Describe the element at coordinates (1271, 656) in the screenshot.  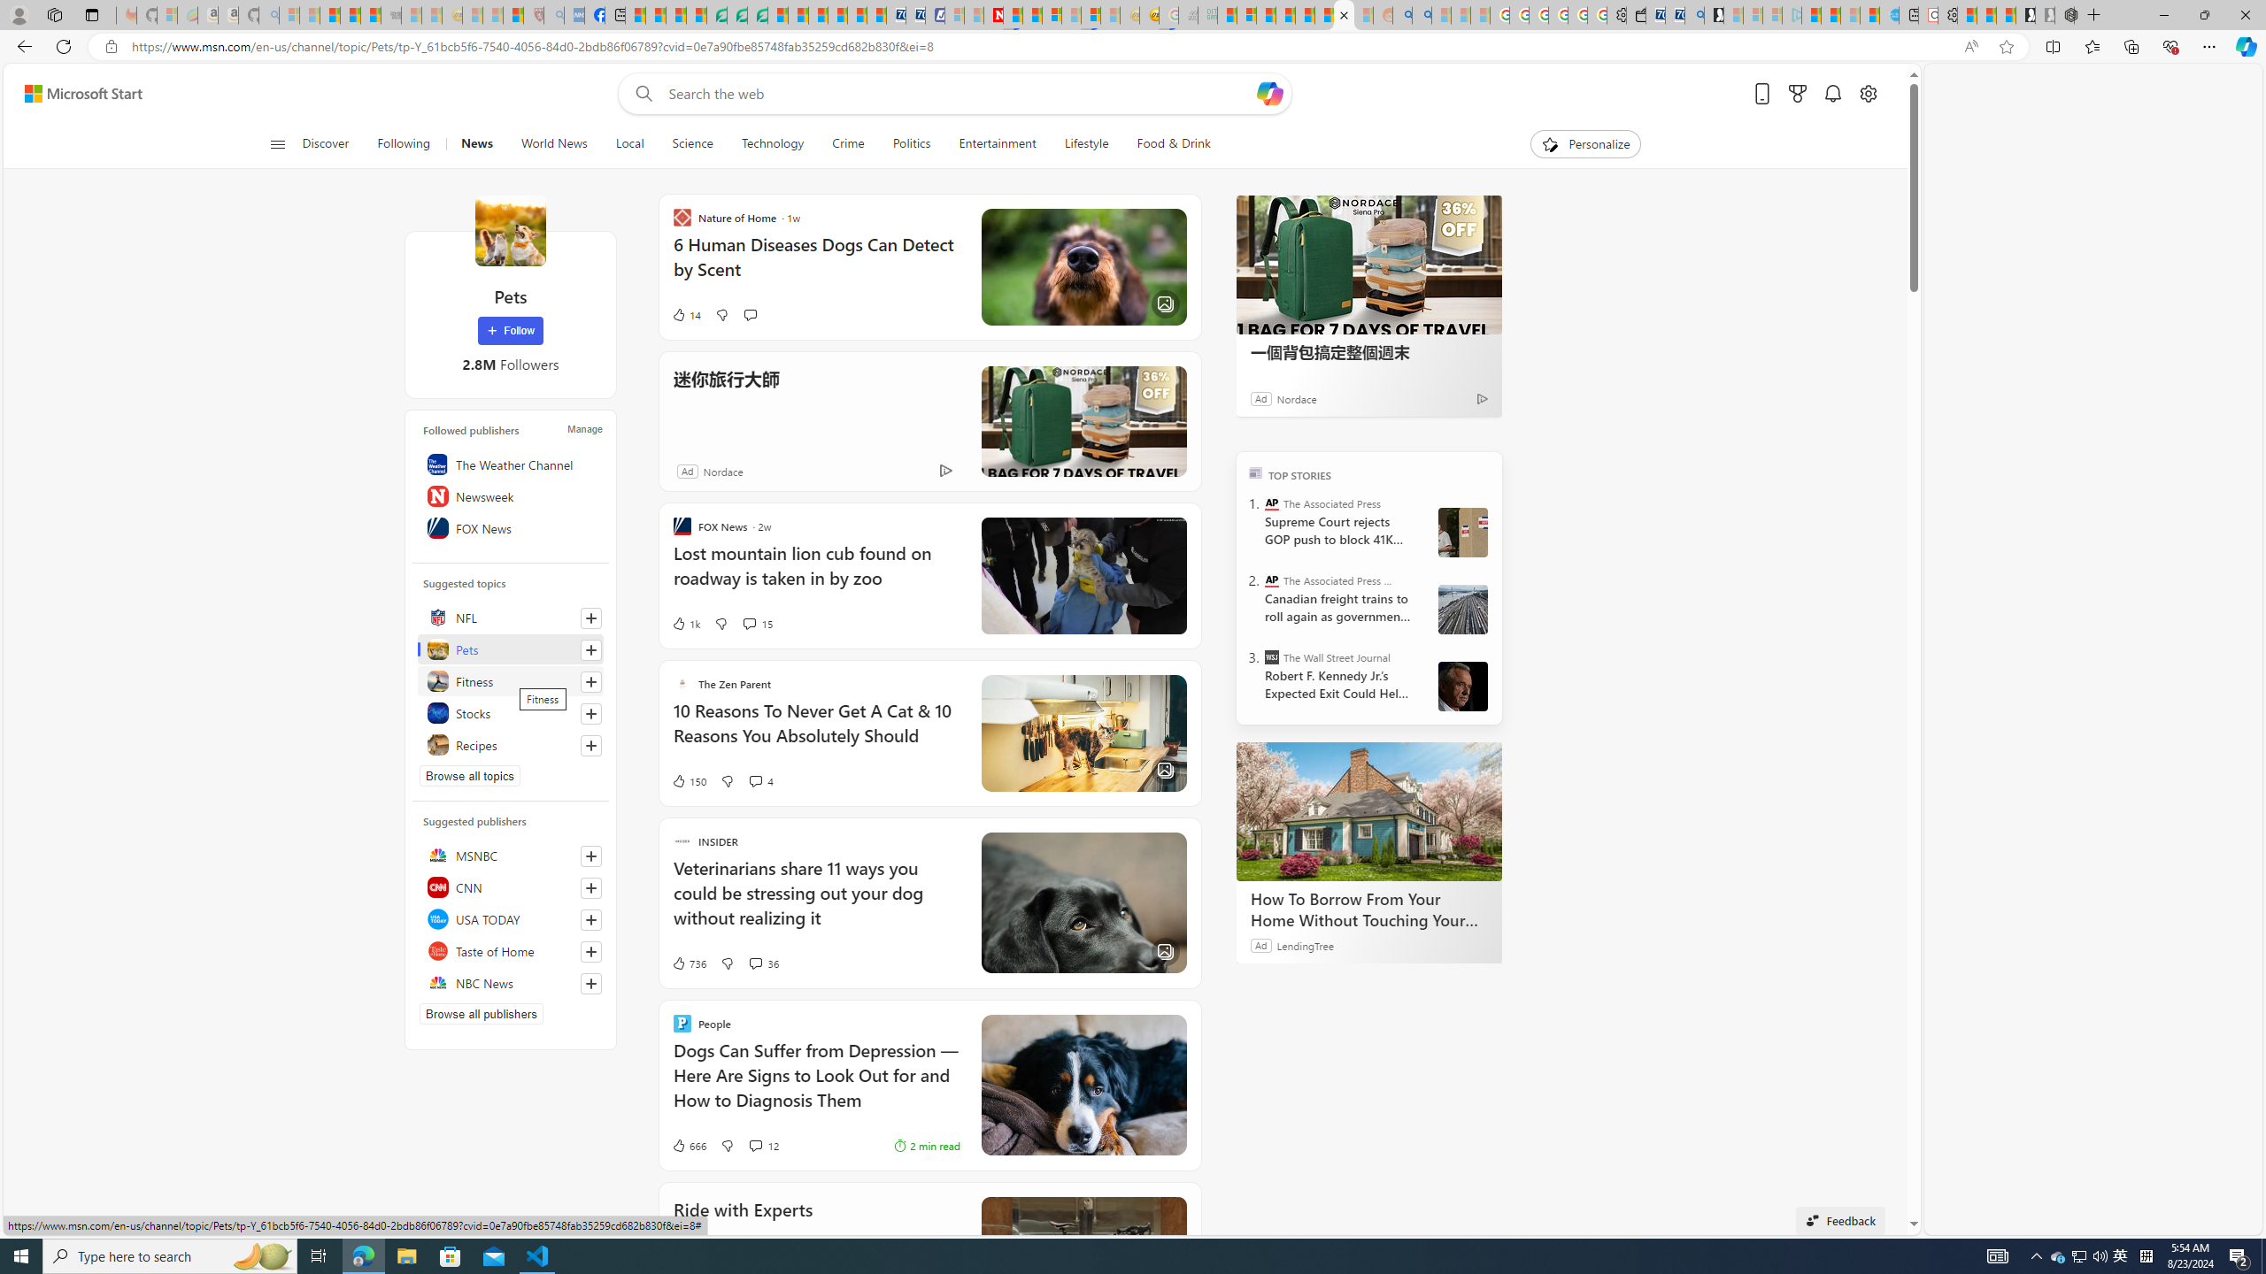
I see `The Wall Street Journal` at that location.